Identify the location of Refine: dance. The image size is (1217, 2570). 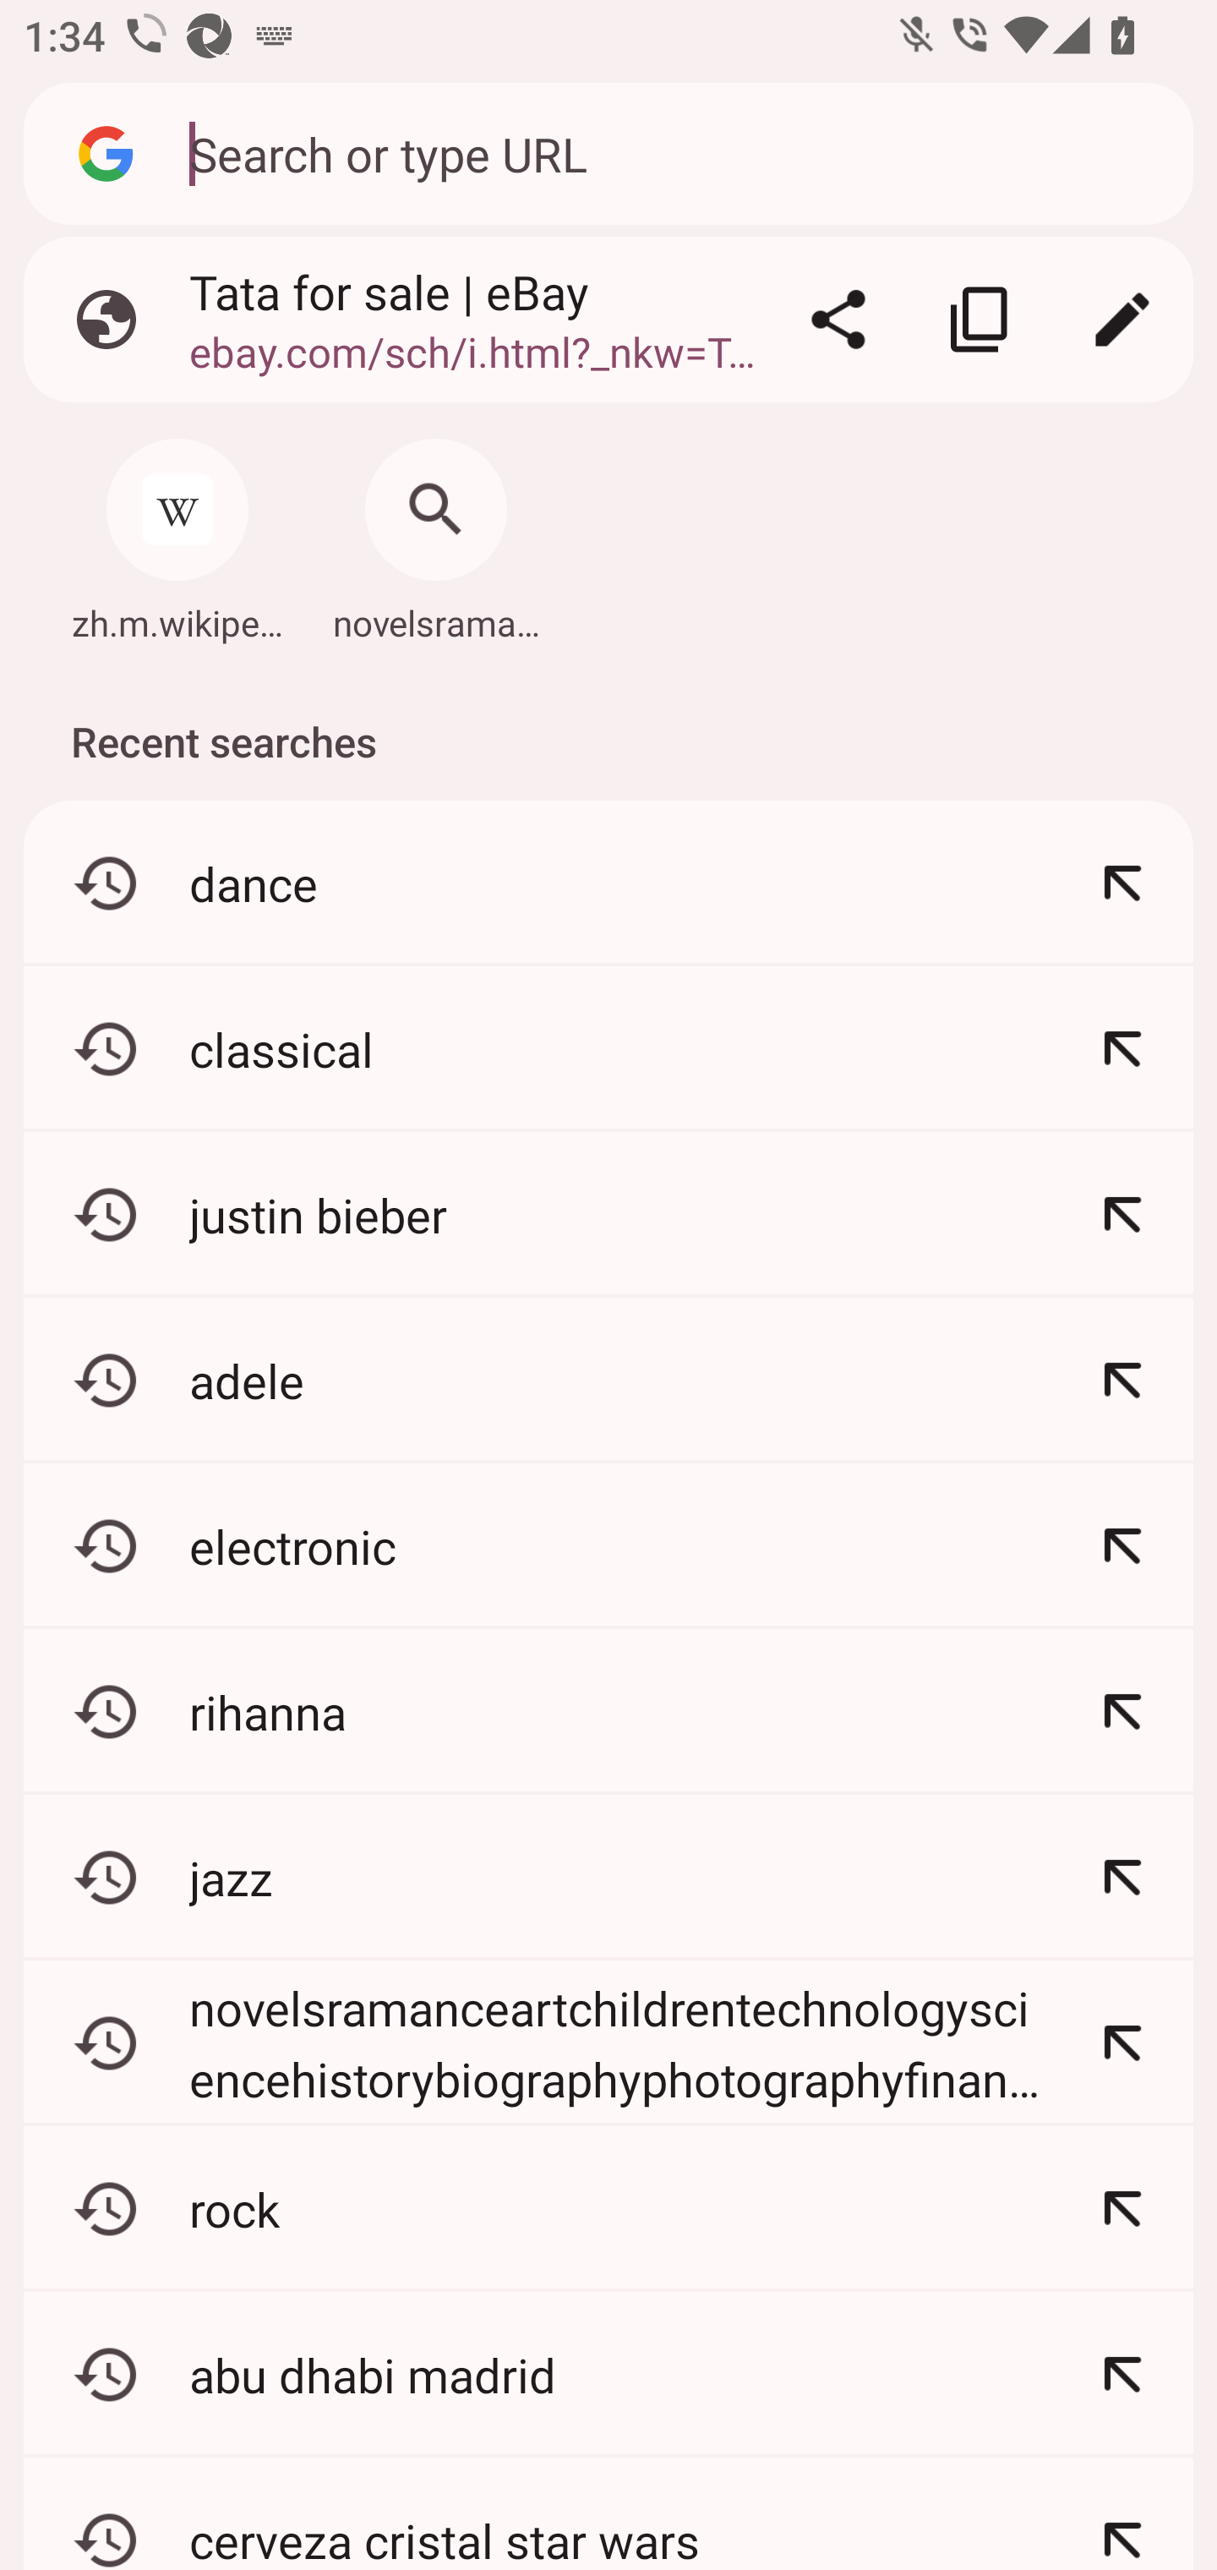
(1122, 884).